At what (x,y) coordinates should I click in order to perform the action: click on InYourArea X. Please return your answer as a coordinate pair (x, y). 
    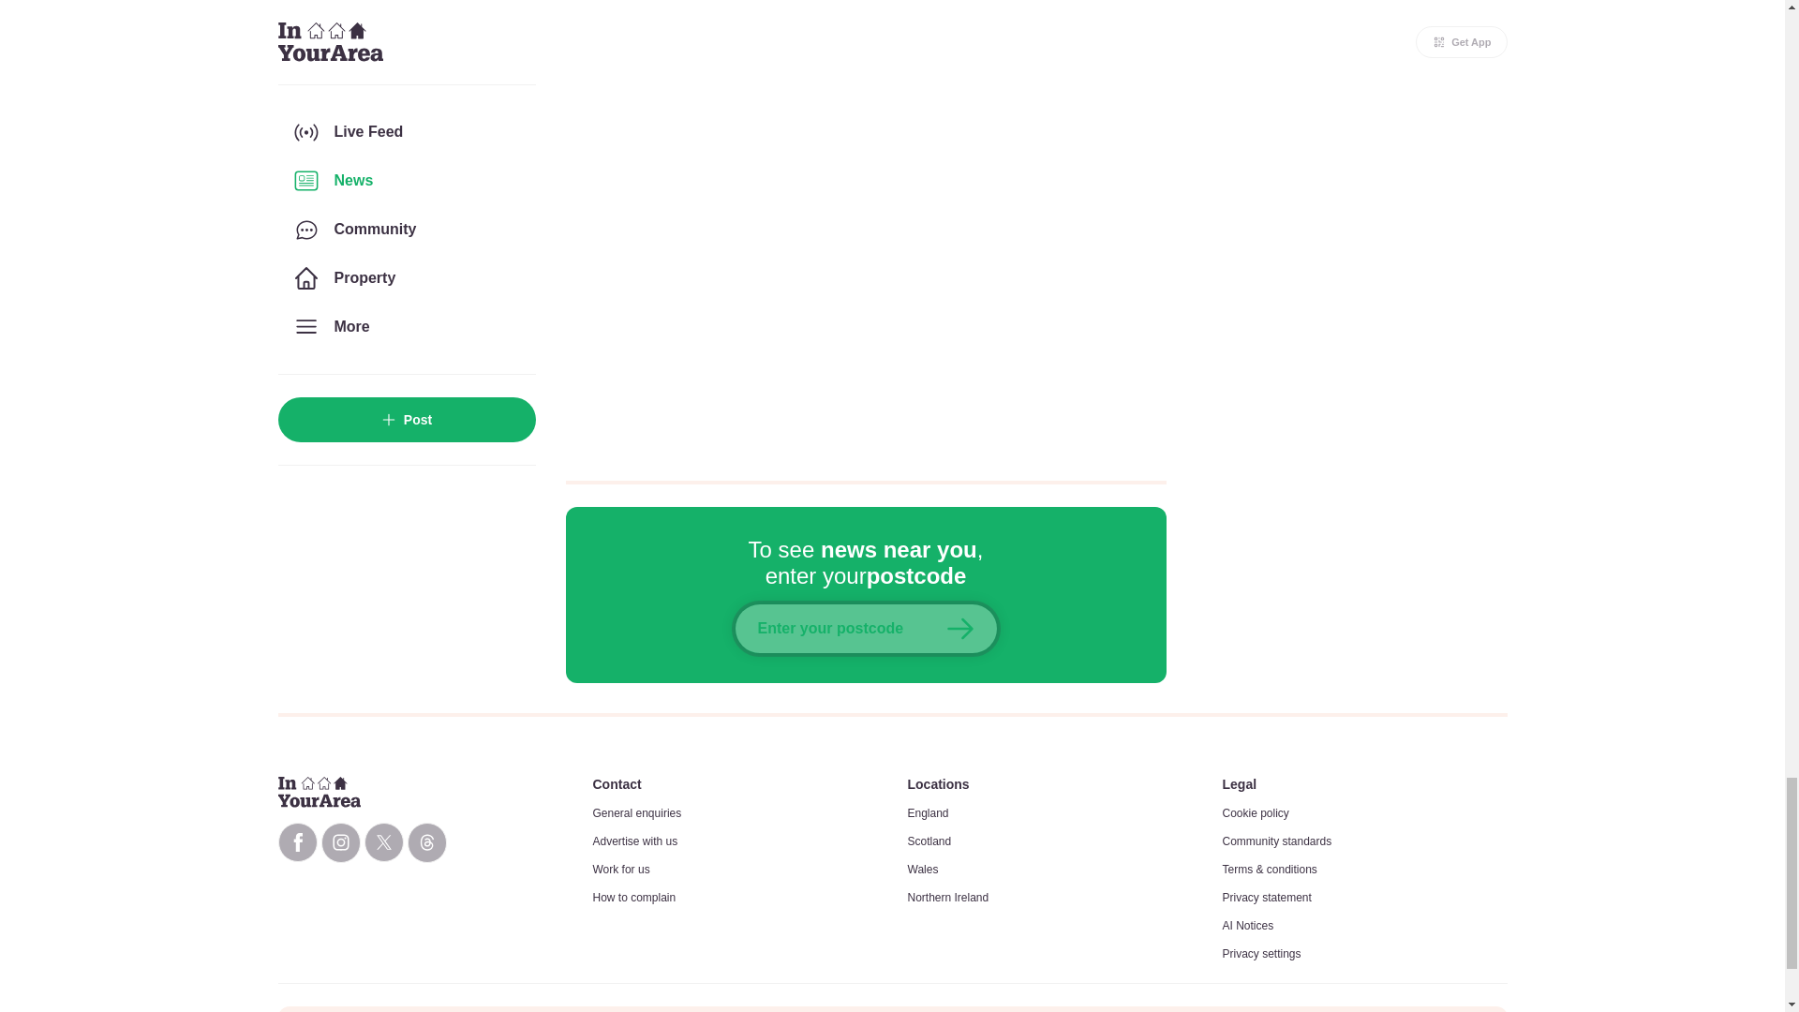
    Looking at the image, I should click on (382, 842).